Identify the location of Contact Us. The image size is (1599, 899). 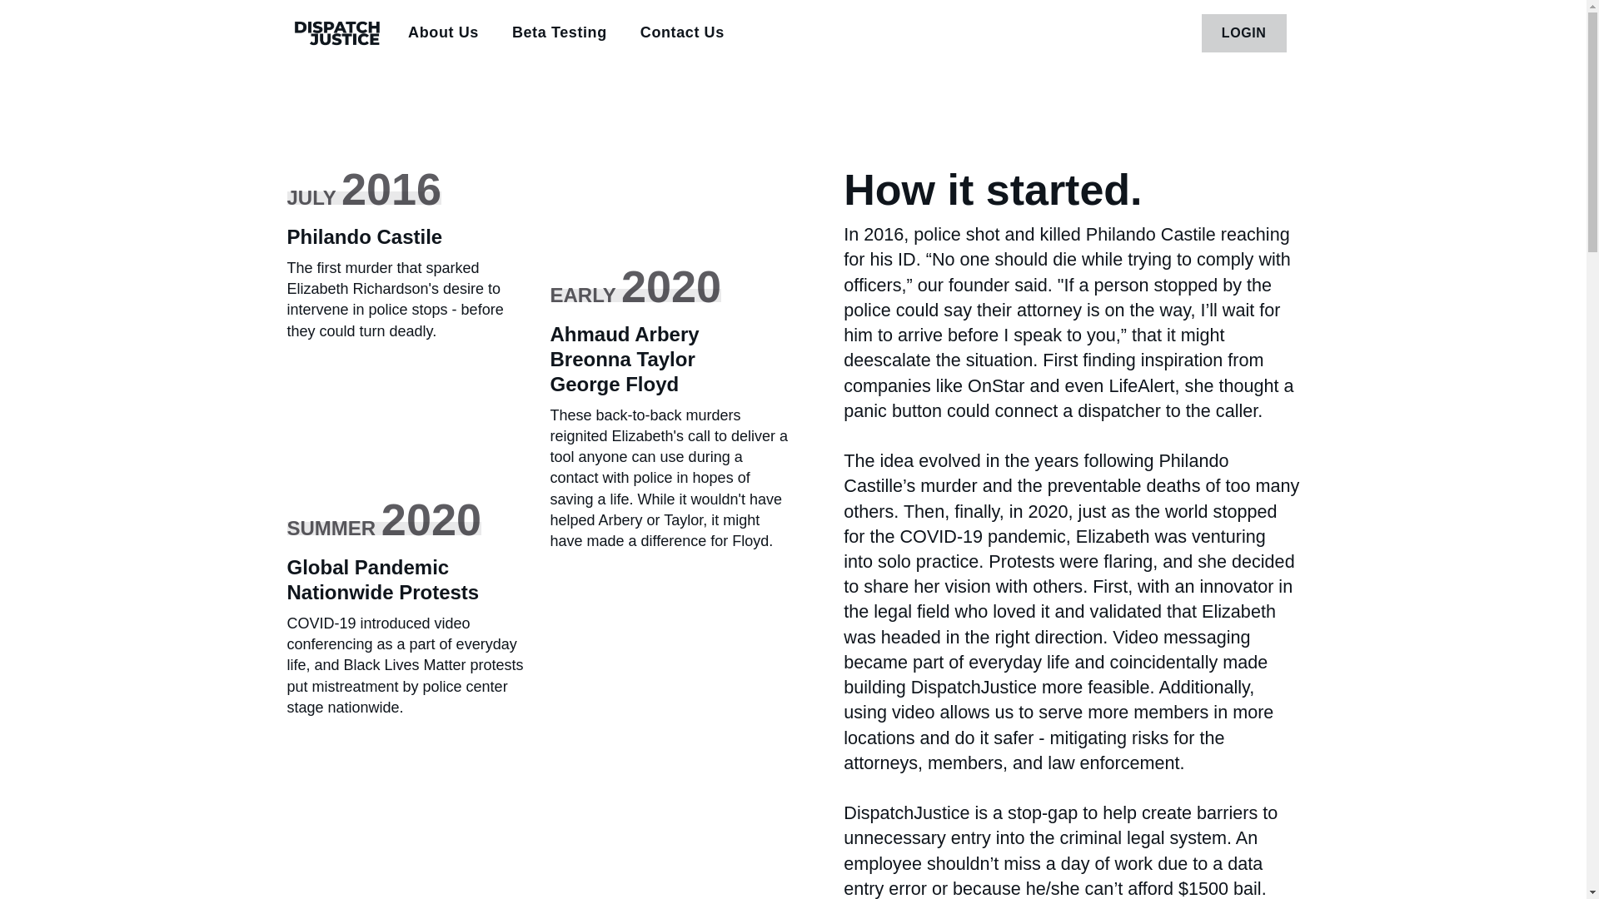
(681, 33).